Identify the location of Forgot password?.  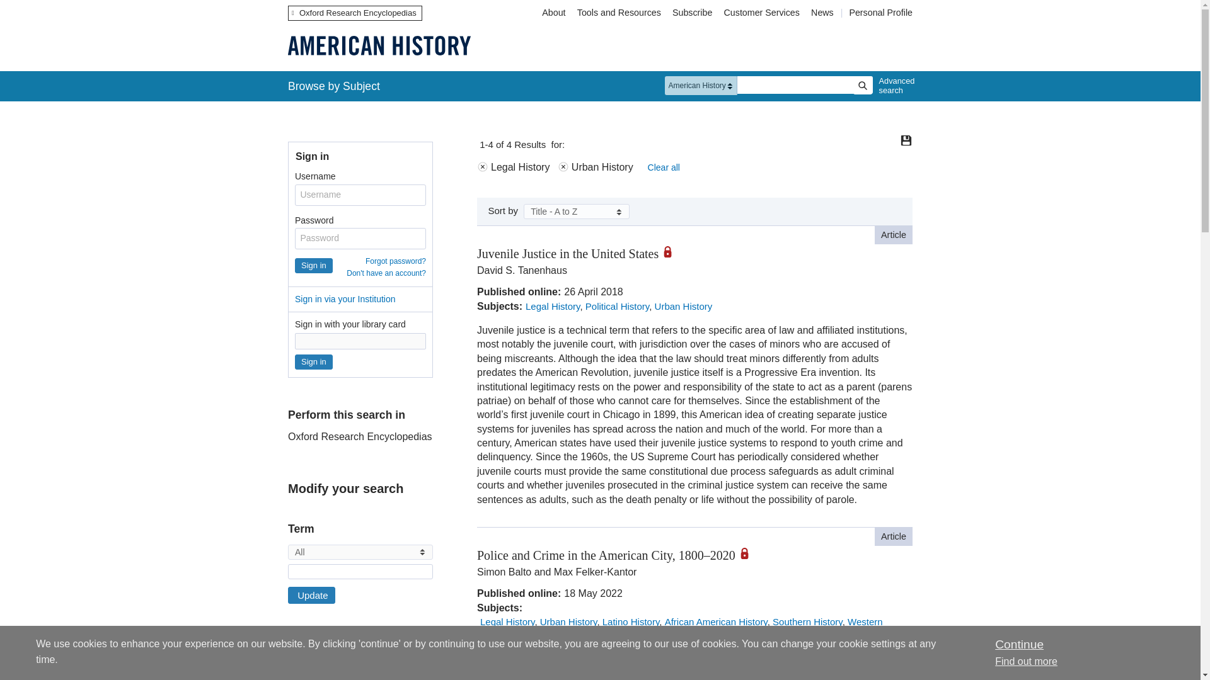
(395, 261).